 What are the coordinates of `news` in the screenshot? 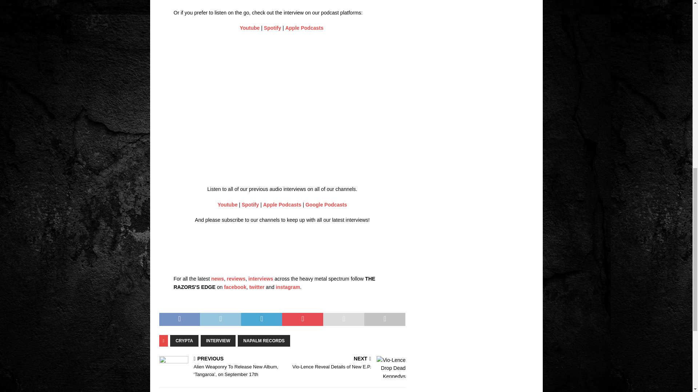 It's located at (217, 279).